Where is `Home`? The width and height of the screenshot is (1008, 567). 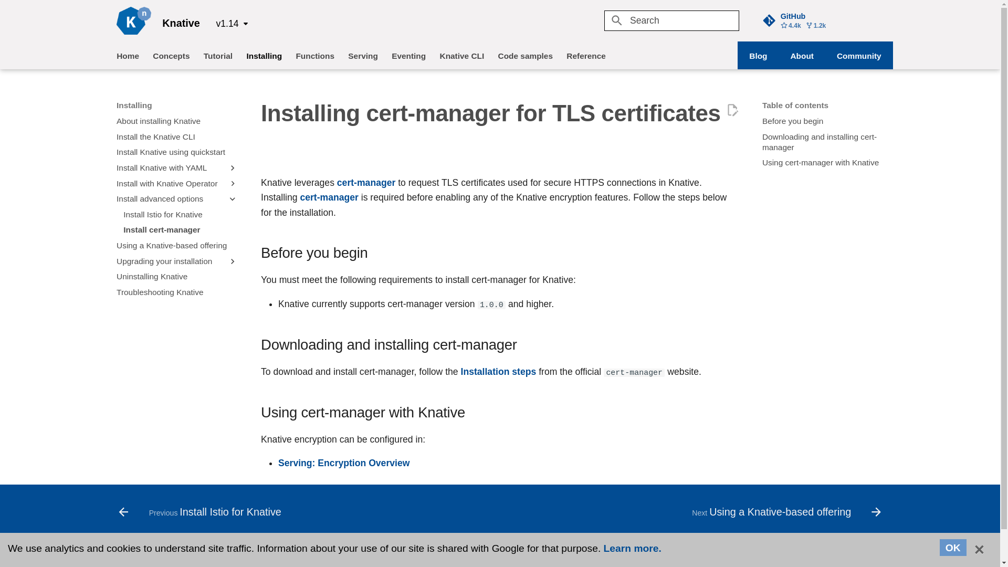
Home is located at coordinates (128, 56).